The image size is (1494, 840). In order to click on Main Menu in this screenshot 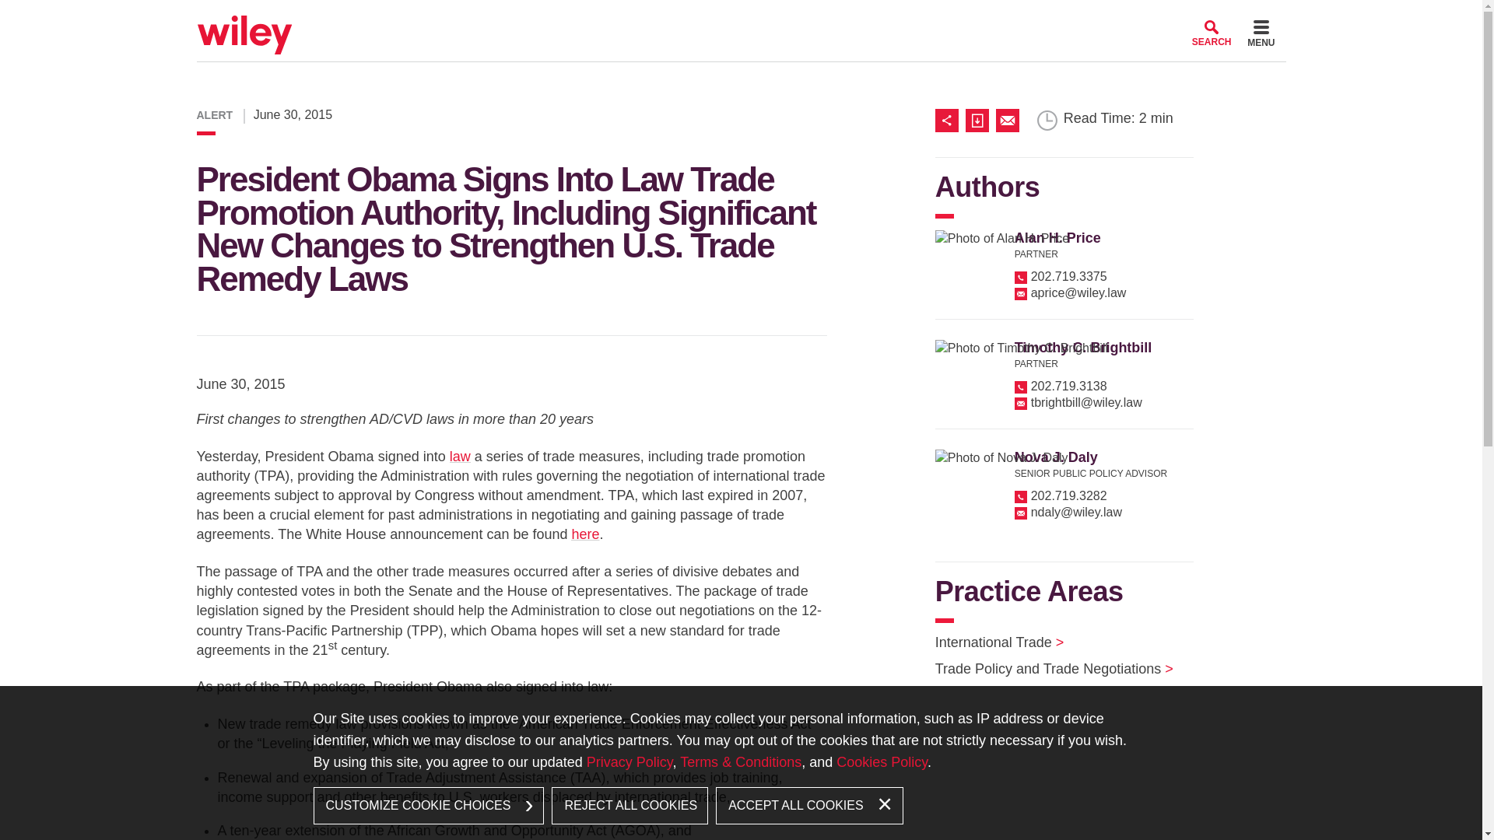, I will do `click(694, 17)`.